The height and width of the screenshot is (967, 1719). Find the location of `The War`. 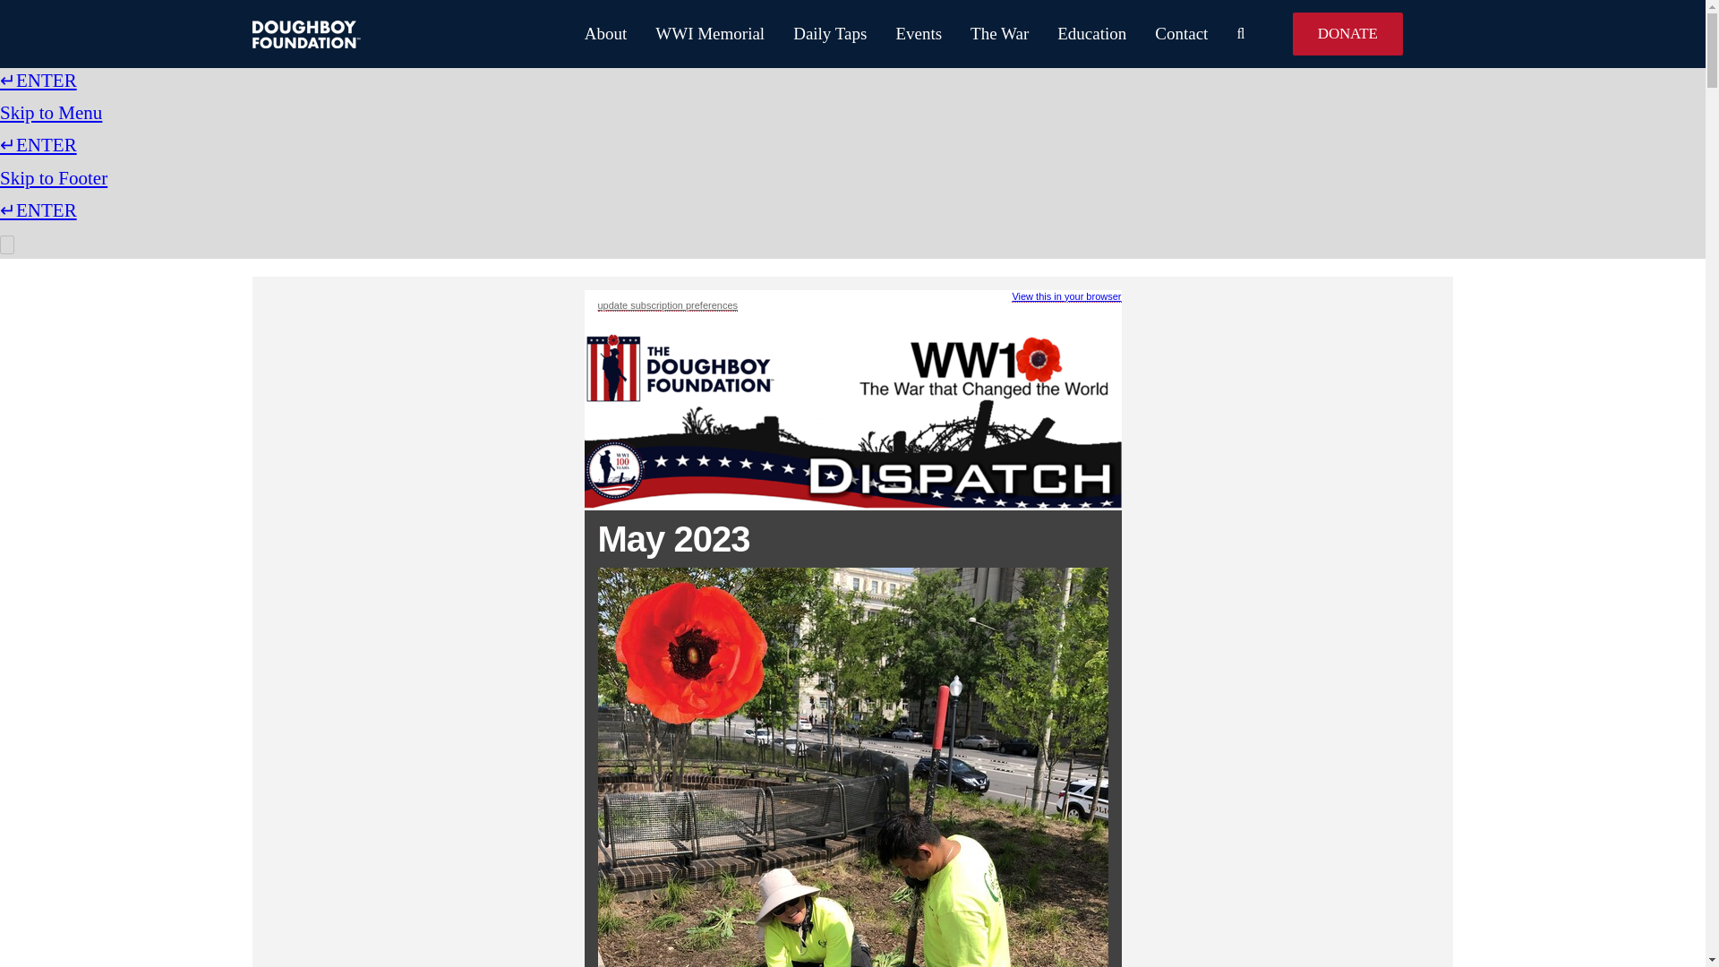

The War is located at coordinates (985, 34).